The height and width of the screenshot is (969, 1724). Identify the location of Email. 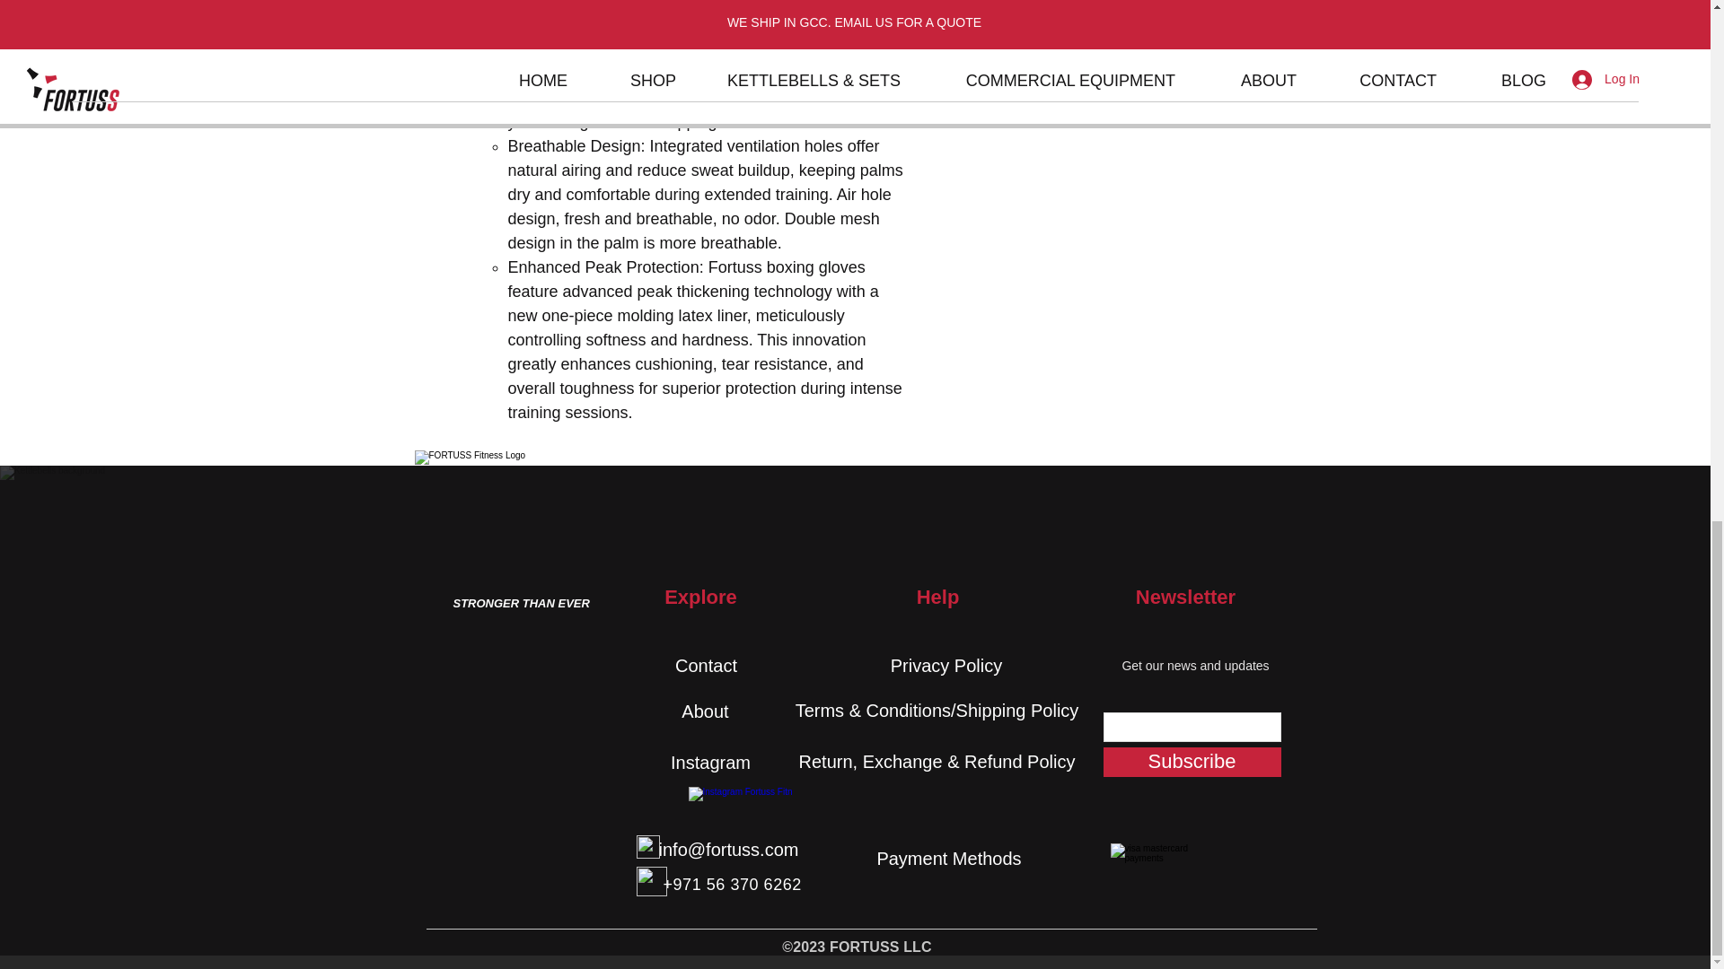
(646, 846).